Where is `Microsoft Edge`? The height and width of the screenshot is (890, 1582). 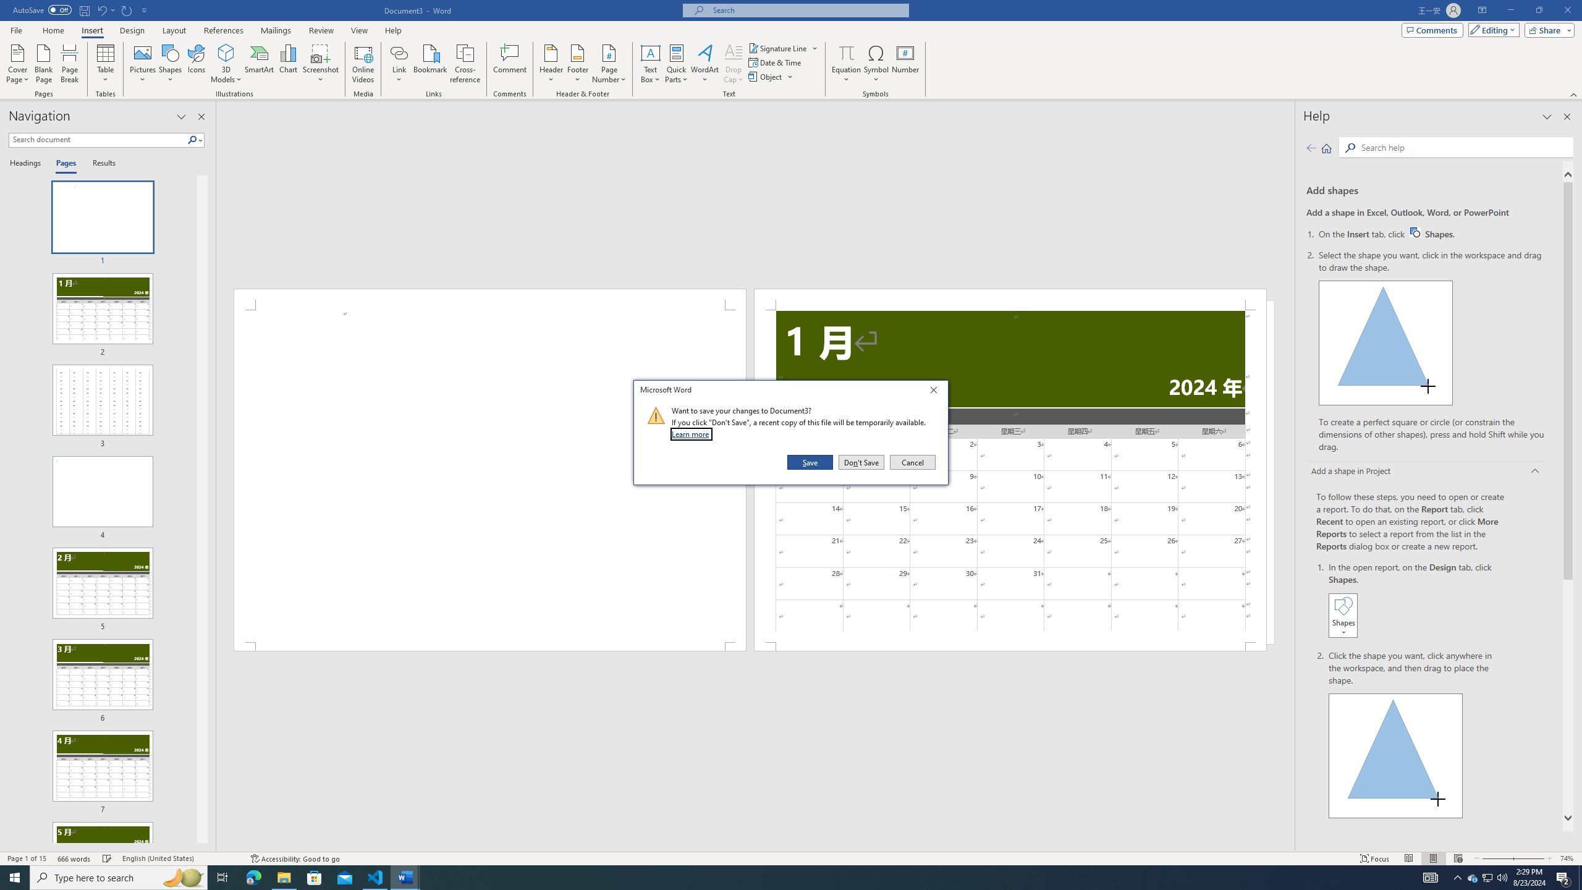 Microsoft Edge is located at coordinates (253, 878).